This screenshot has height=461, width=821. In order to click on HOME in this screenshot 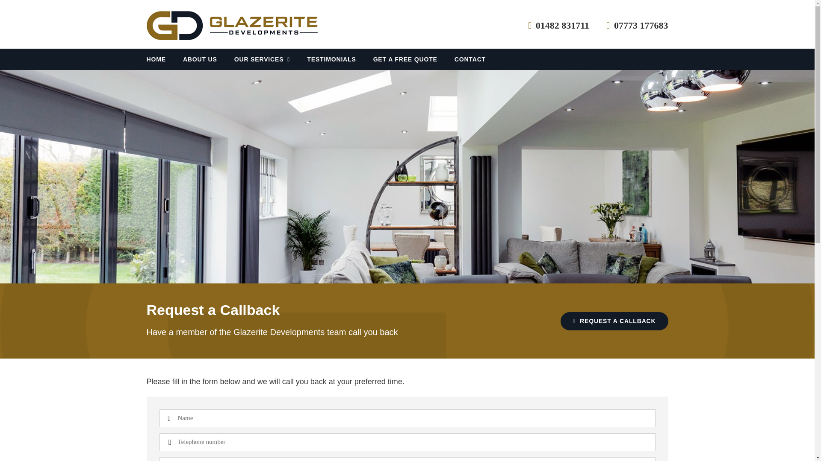, I will do `click(156, 59)`.